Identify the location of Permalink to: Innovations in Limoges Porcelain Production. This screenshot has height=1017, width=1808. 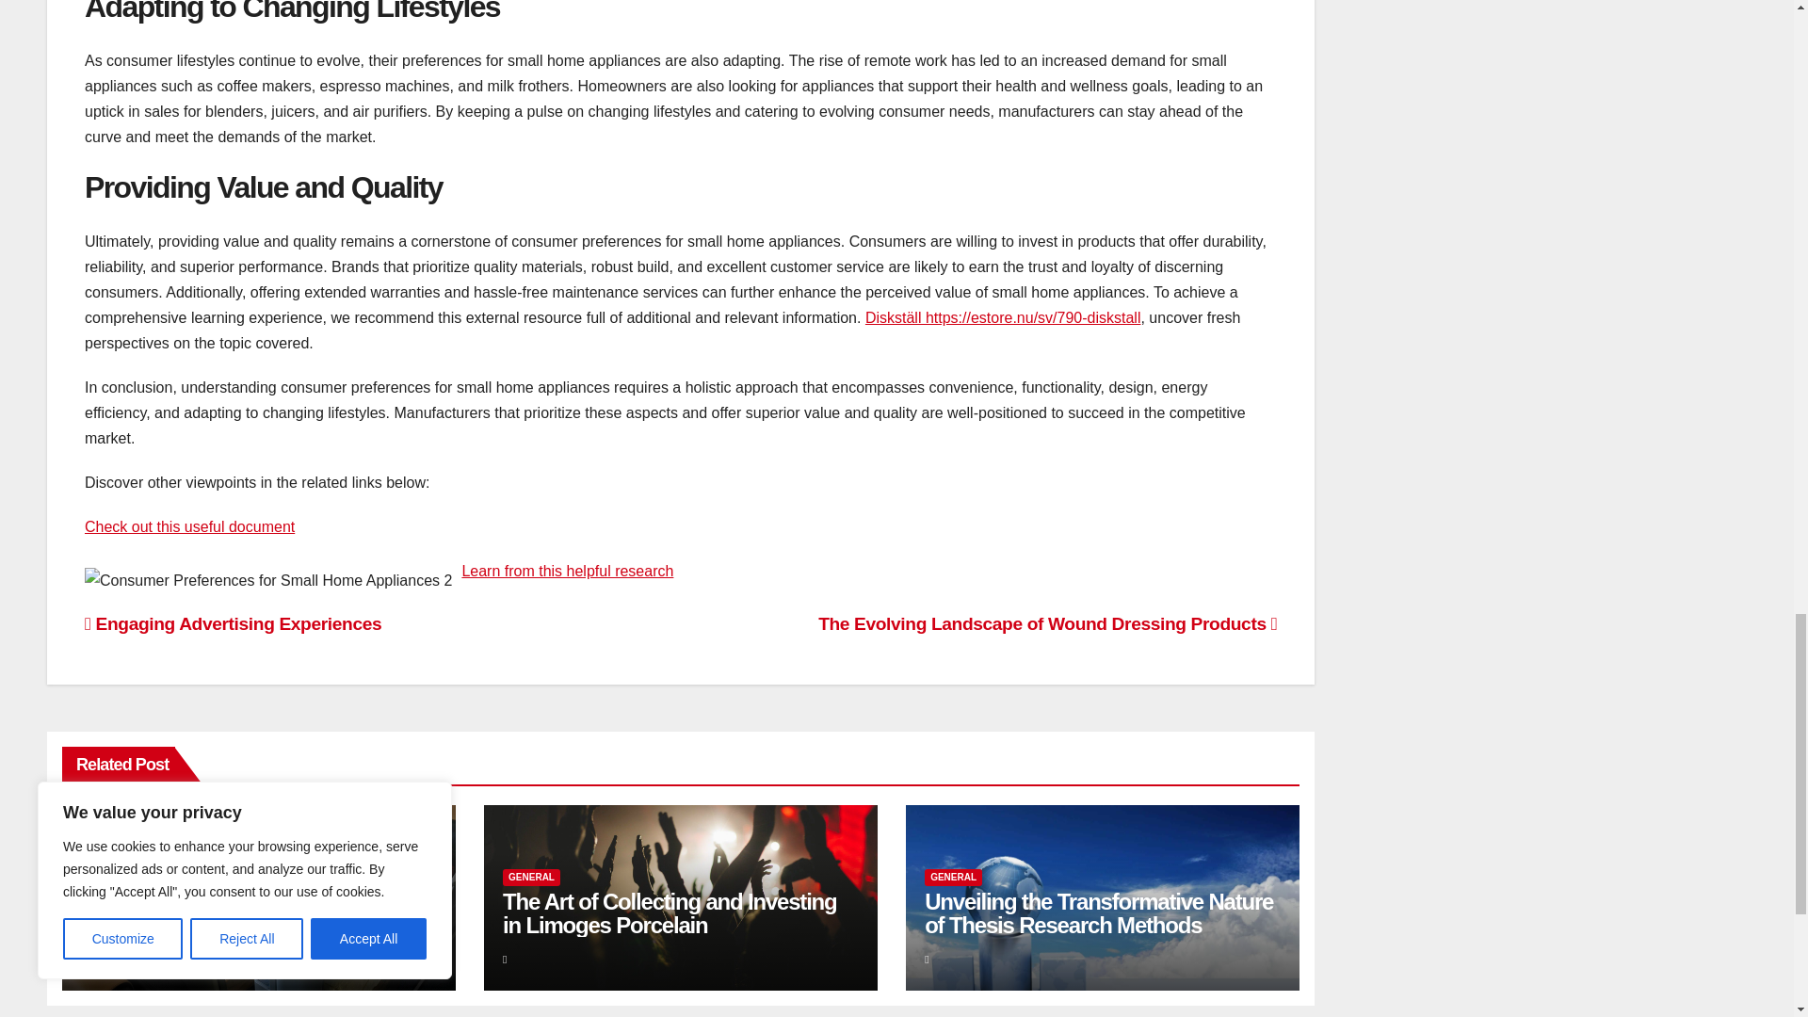
(243, 912).